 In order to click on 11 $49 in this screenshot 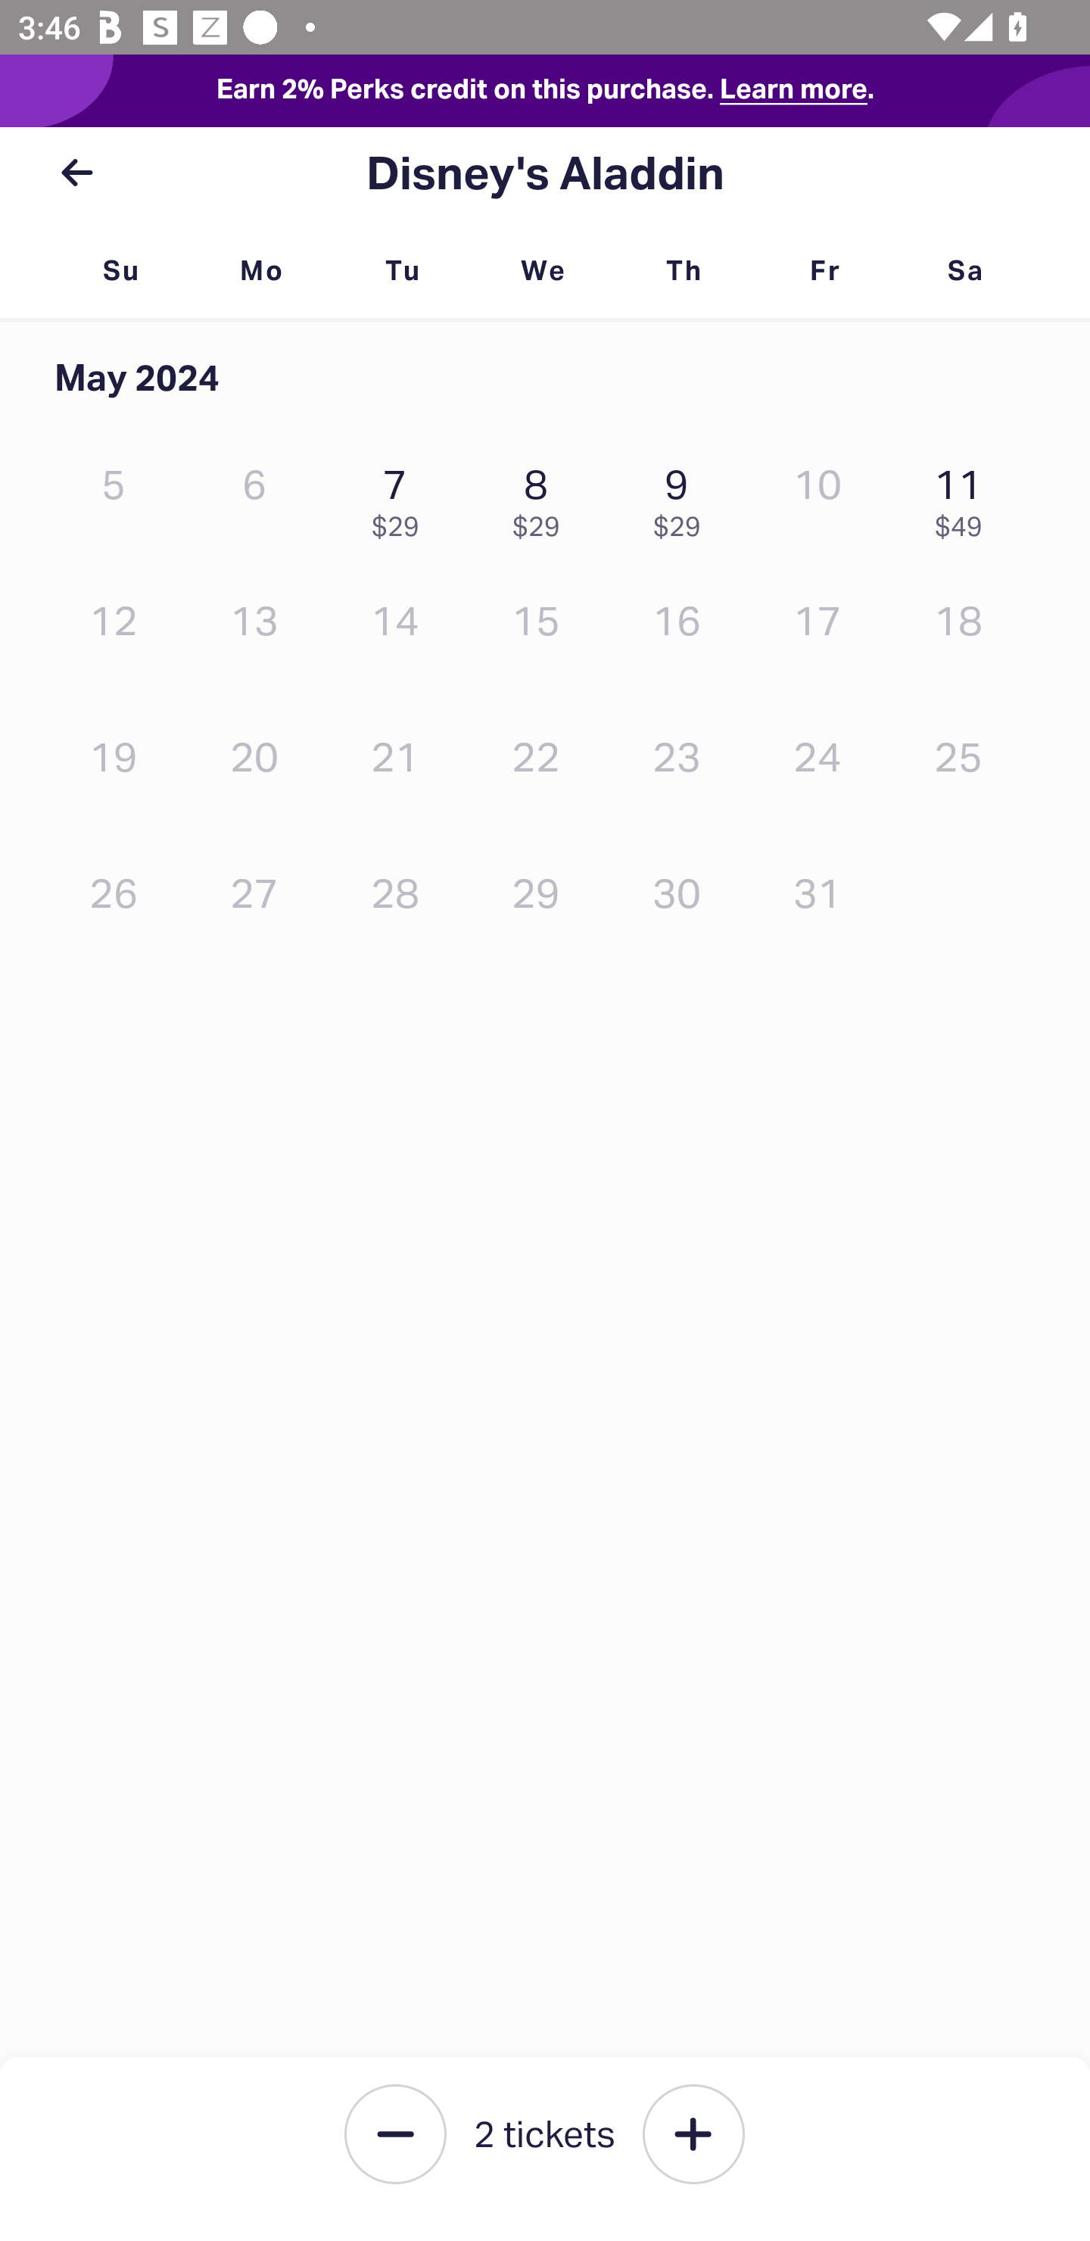, I will do `click(965, 497)`.